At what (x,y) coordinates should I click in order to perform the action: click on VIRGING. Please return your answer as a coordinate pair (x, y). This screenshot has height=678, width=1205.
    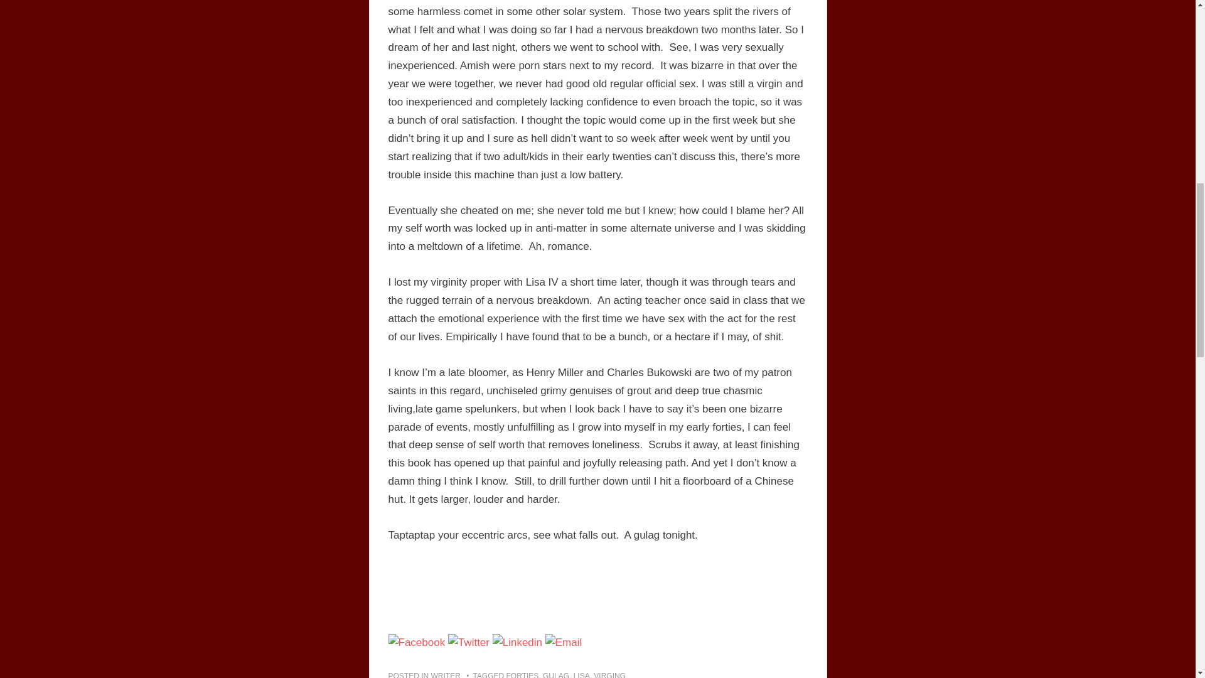
    Looking at the image, I should click on (609, 675).